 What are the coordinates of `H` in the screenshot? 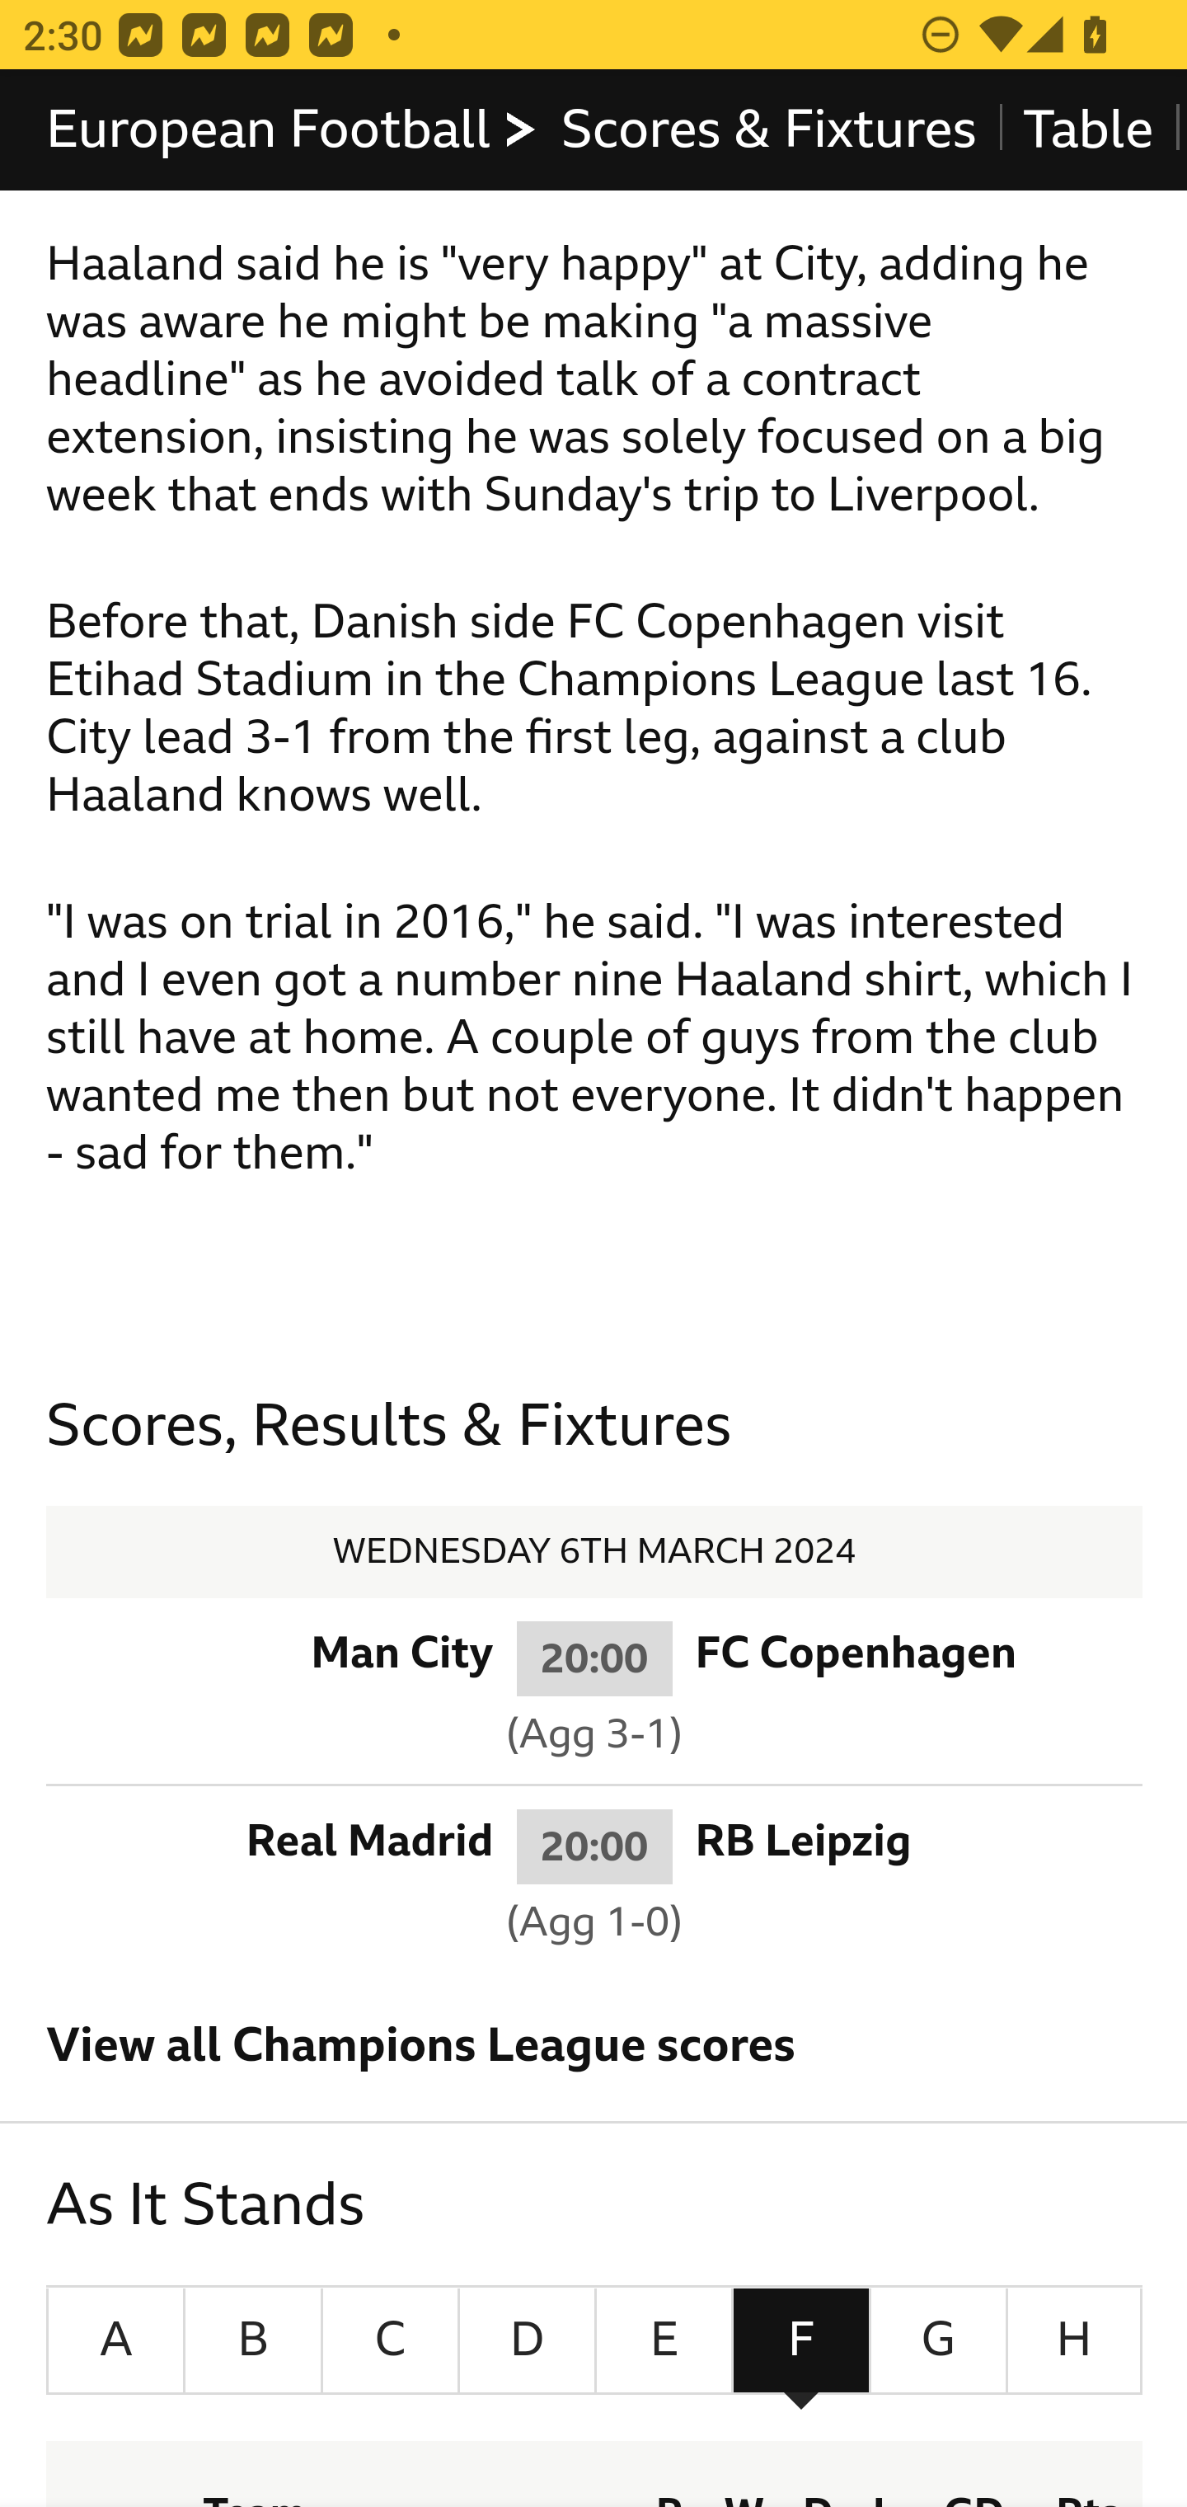 It's located at (1074, 2341).